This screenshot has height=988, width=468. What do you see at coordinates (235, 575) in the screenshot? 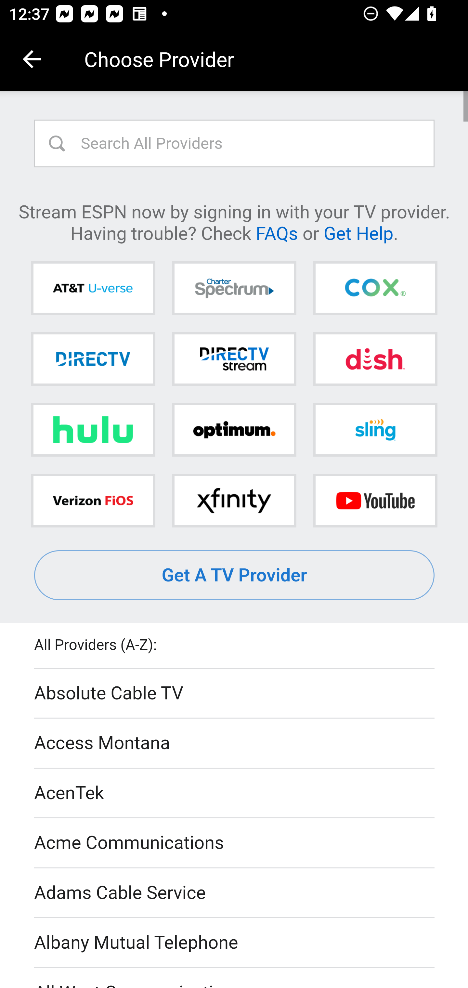
I see `Get A TV Provider` at bounding box center [235, 575].